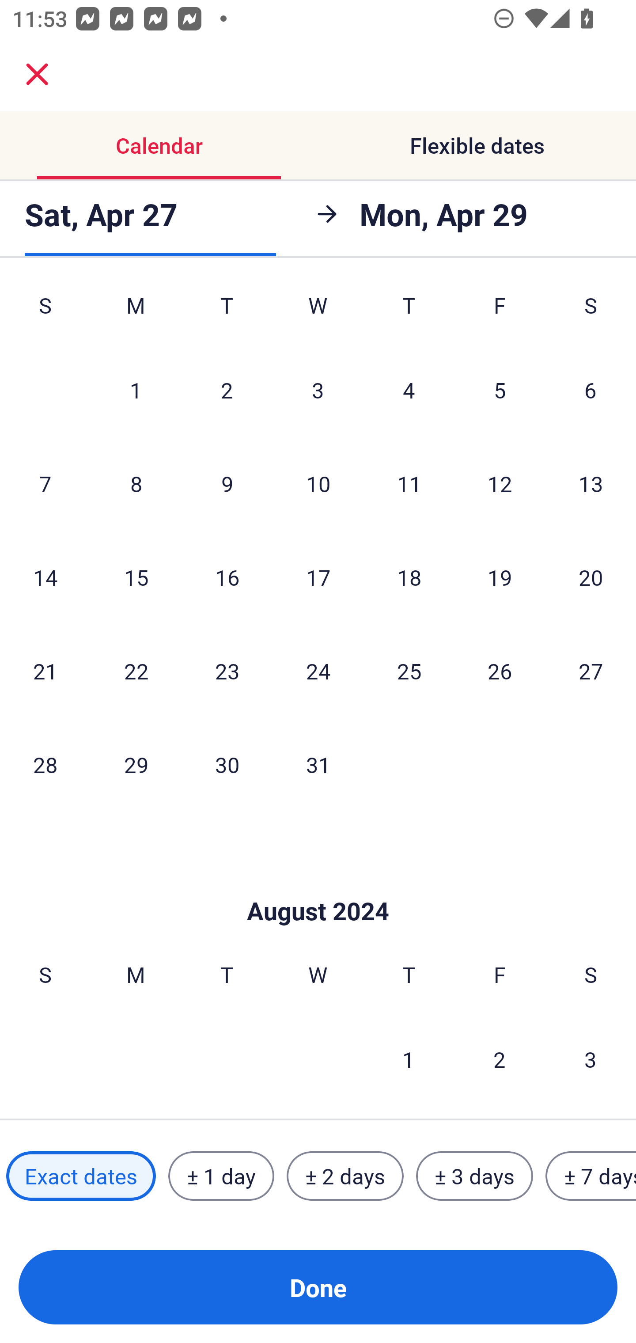 This screenshot has height=1343, width=636. I want to click on 29 Monday, July 29, 2024, so click(136, 765).